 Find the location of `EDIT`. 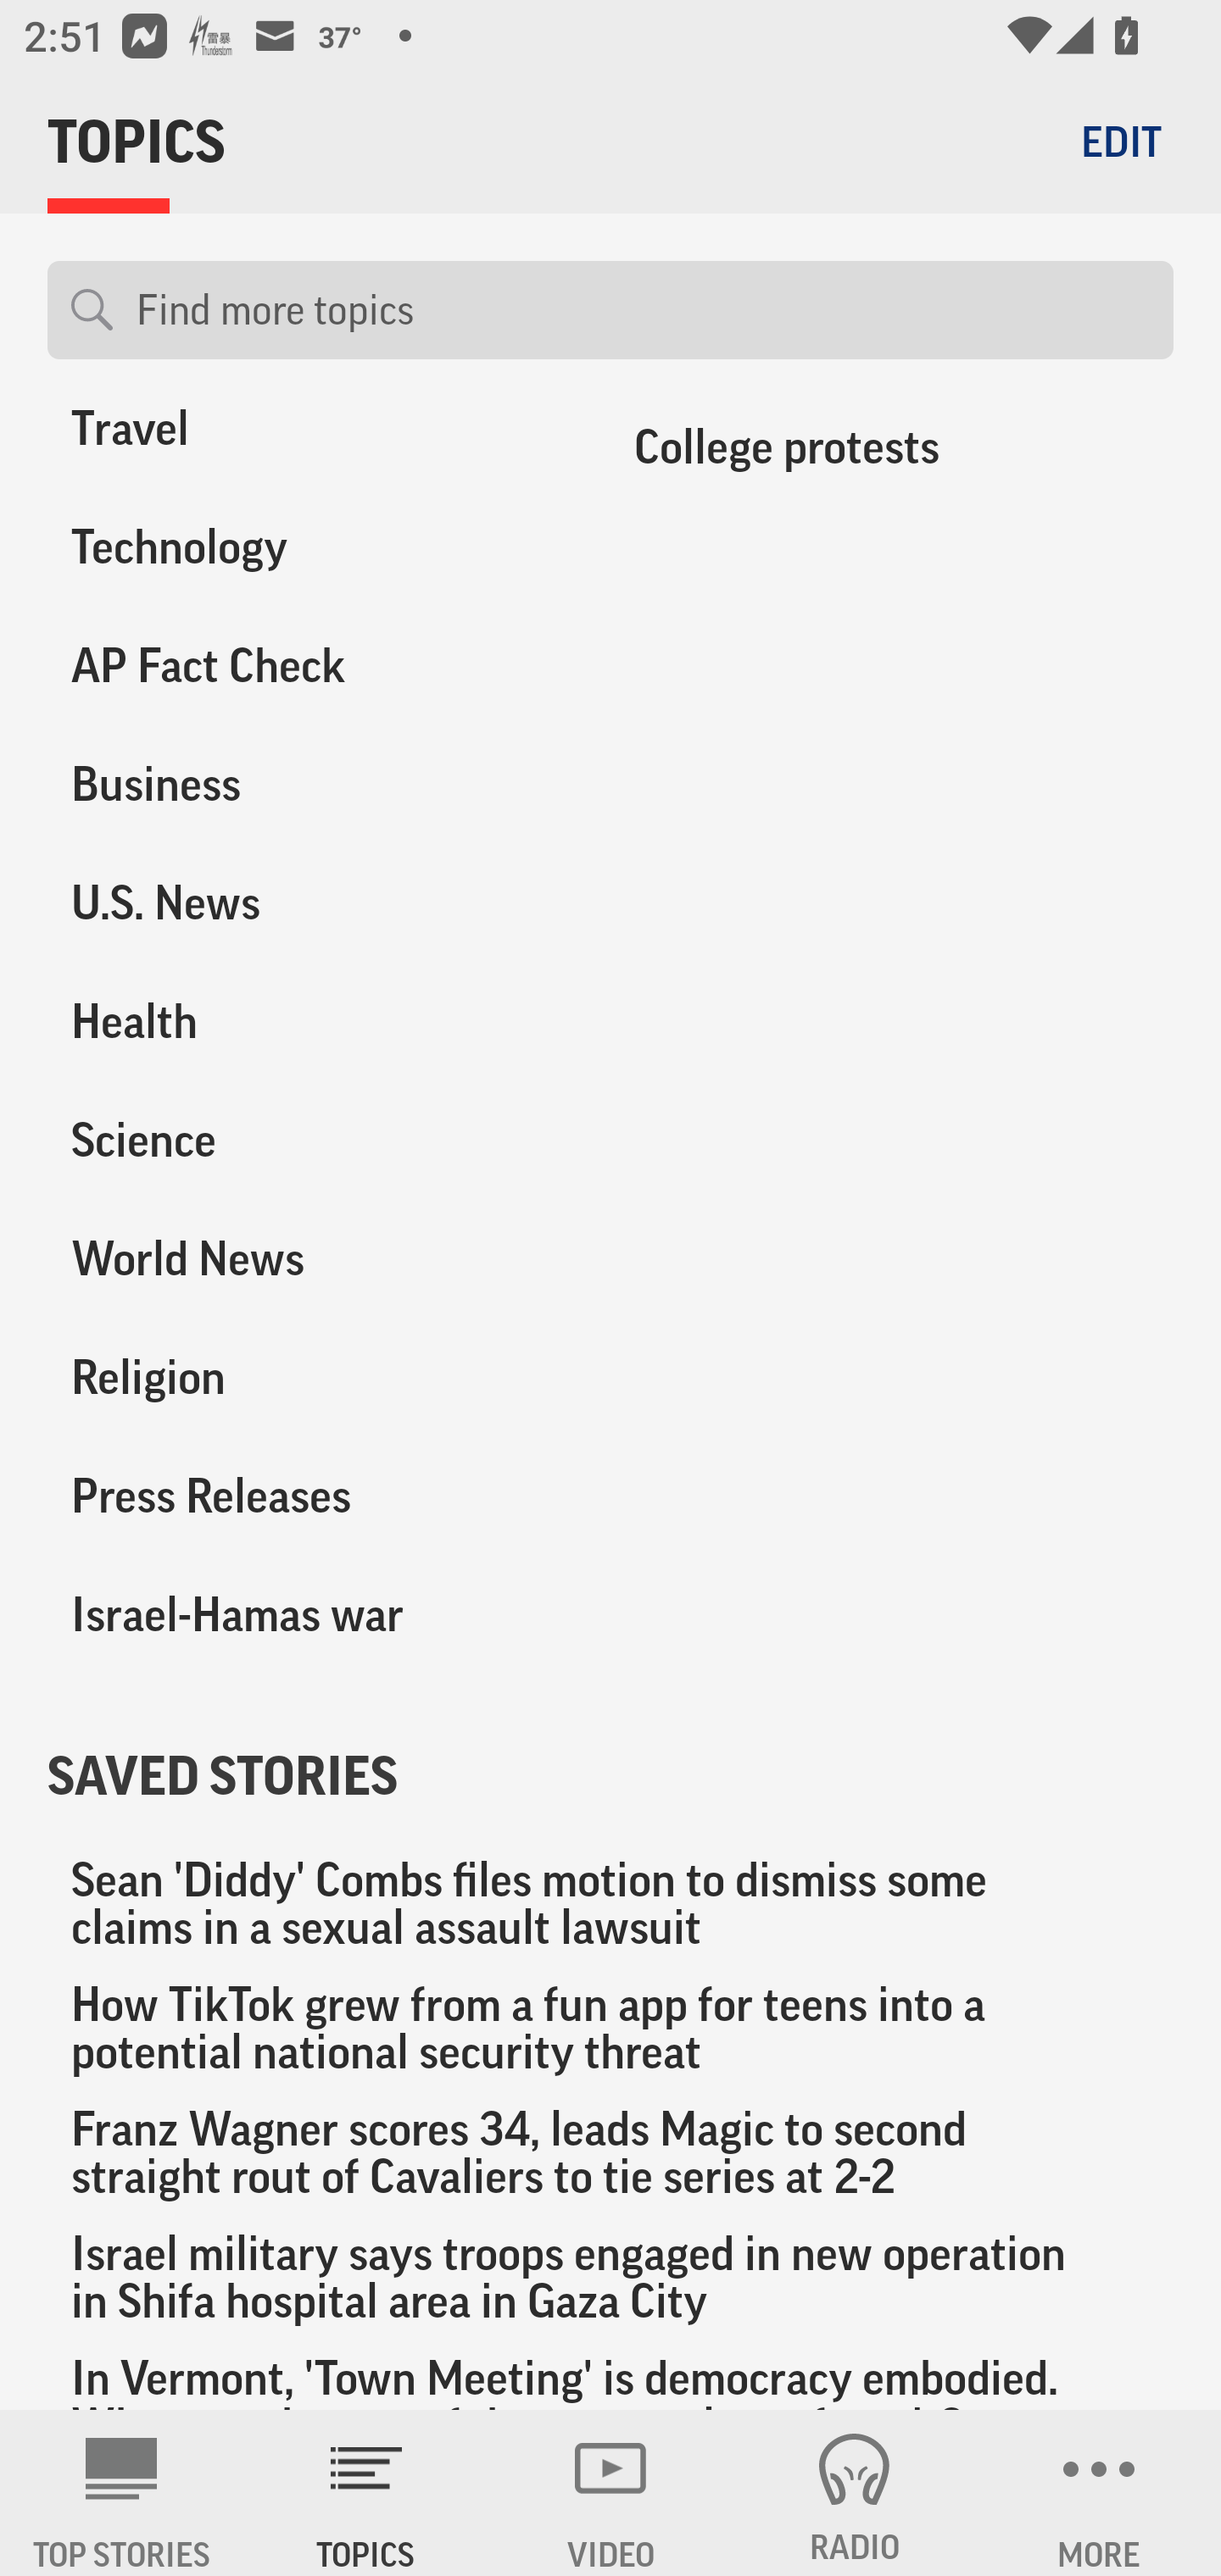

EDIT is located at coordinates (1121, 141).